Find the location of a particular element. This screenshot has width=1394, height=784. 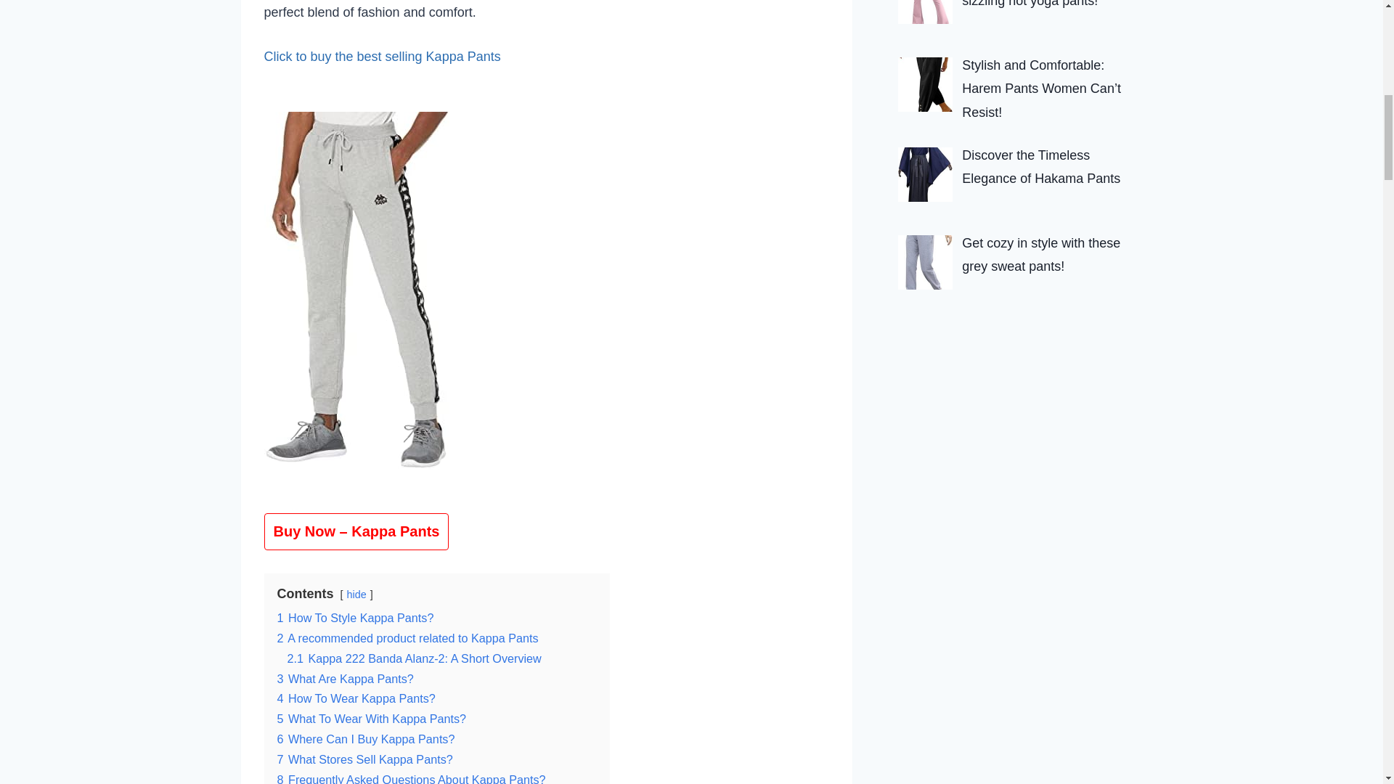

3 What Are Kappa Pants? is located at coordinates (346, 678).